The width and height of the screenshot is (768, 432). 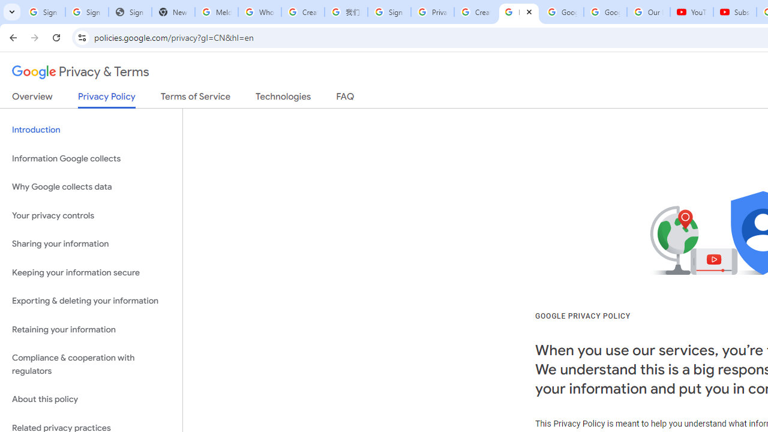 I want to click on FAQ, so click(x=346, y=99).